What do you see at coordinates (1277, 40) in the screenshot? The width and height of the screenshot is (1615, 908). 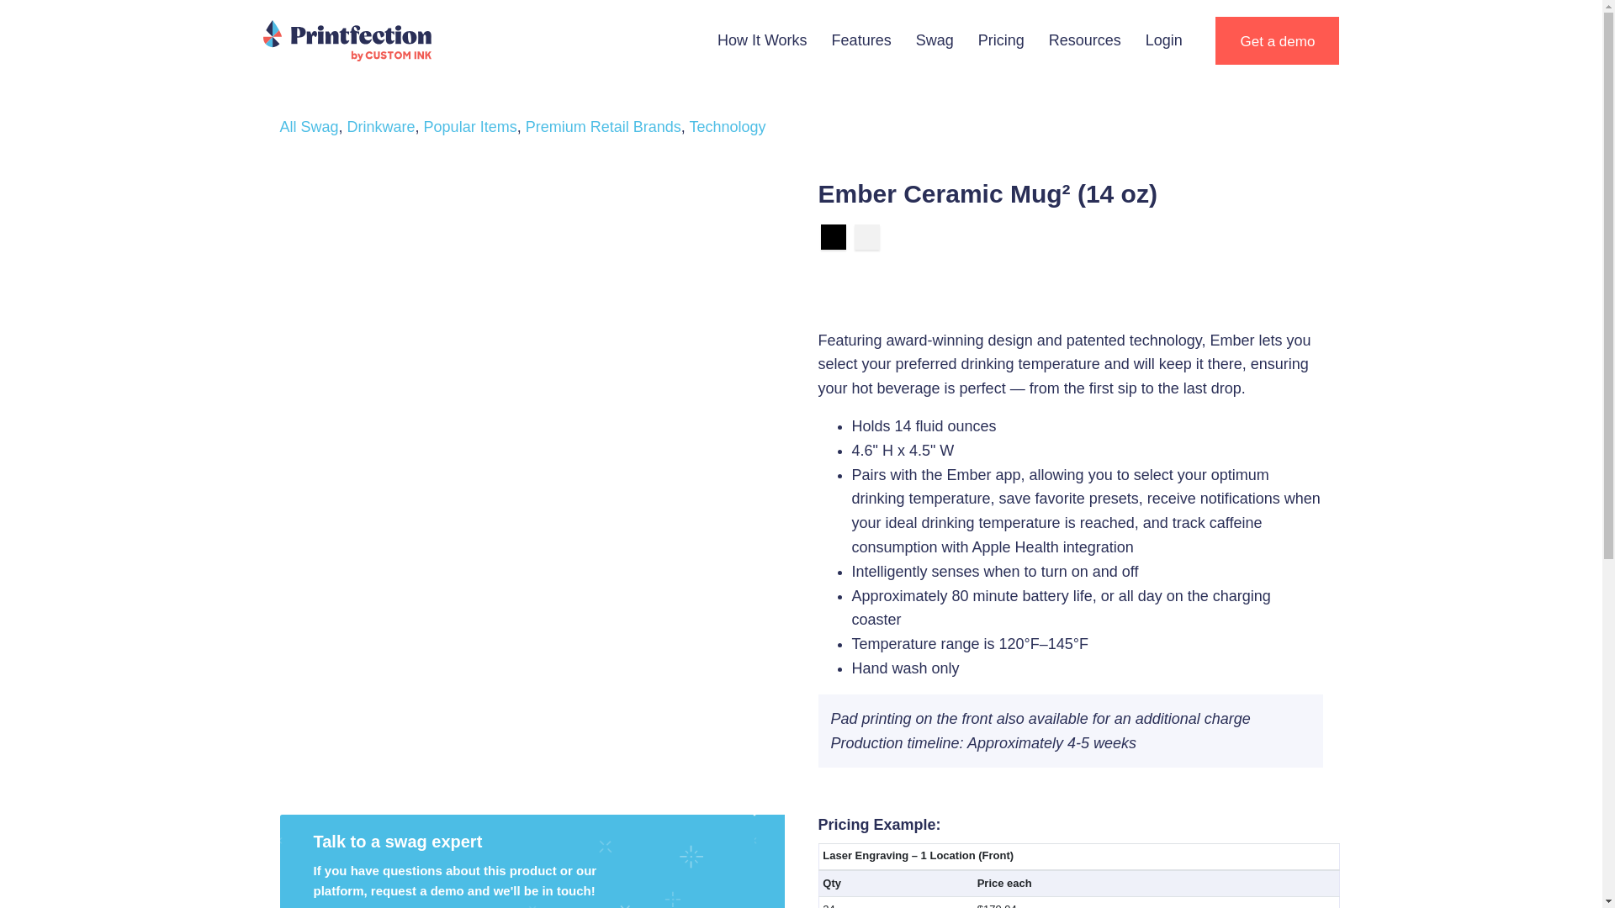 I see `Get a demo` at bounding box center [1277, 40].